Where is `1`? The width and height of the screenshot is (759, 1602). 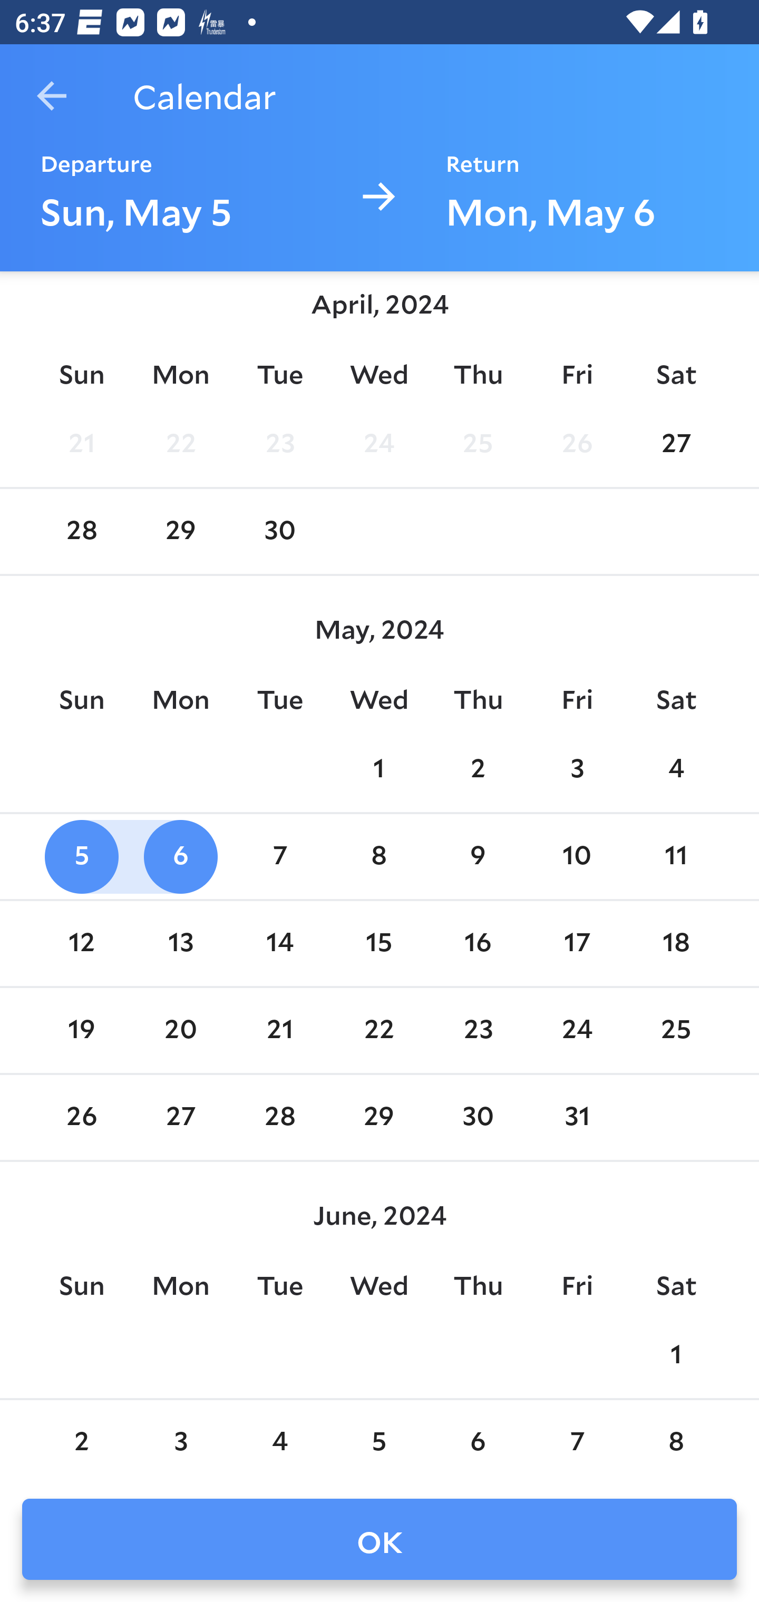
1 is located at coordinates (379, 770).